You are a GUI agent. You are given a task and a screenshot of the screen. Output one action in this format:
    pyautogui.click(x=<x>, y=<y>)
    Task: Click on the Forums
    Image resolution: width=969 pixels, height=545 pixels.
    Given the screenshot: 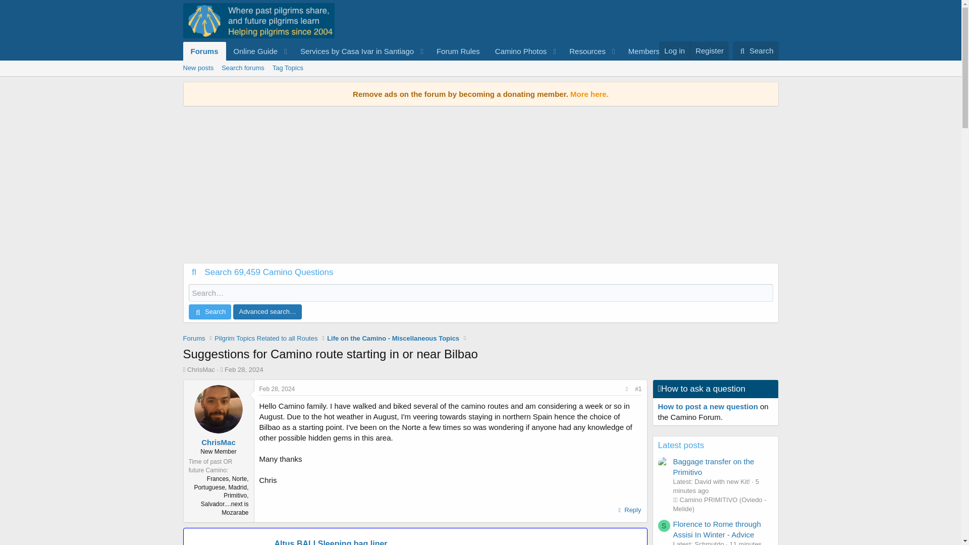 What is the action you would take?
    pyautogui.click(x=204, y=51)
    